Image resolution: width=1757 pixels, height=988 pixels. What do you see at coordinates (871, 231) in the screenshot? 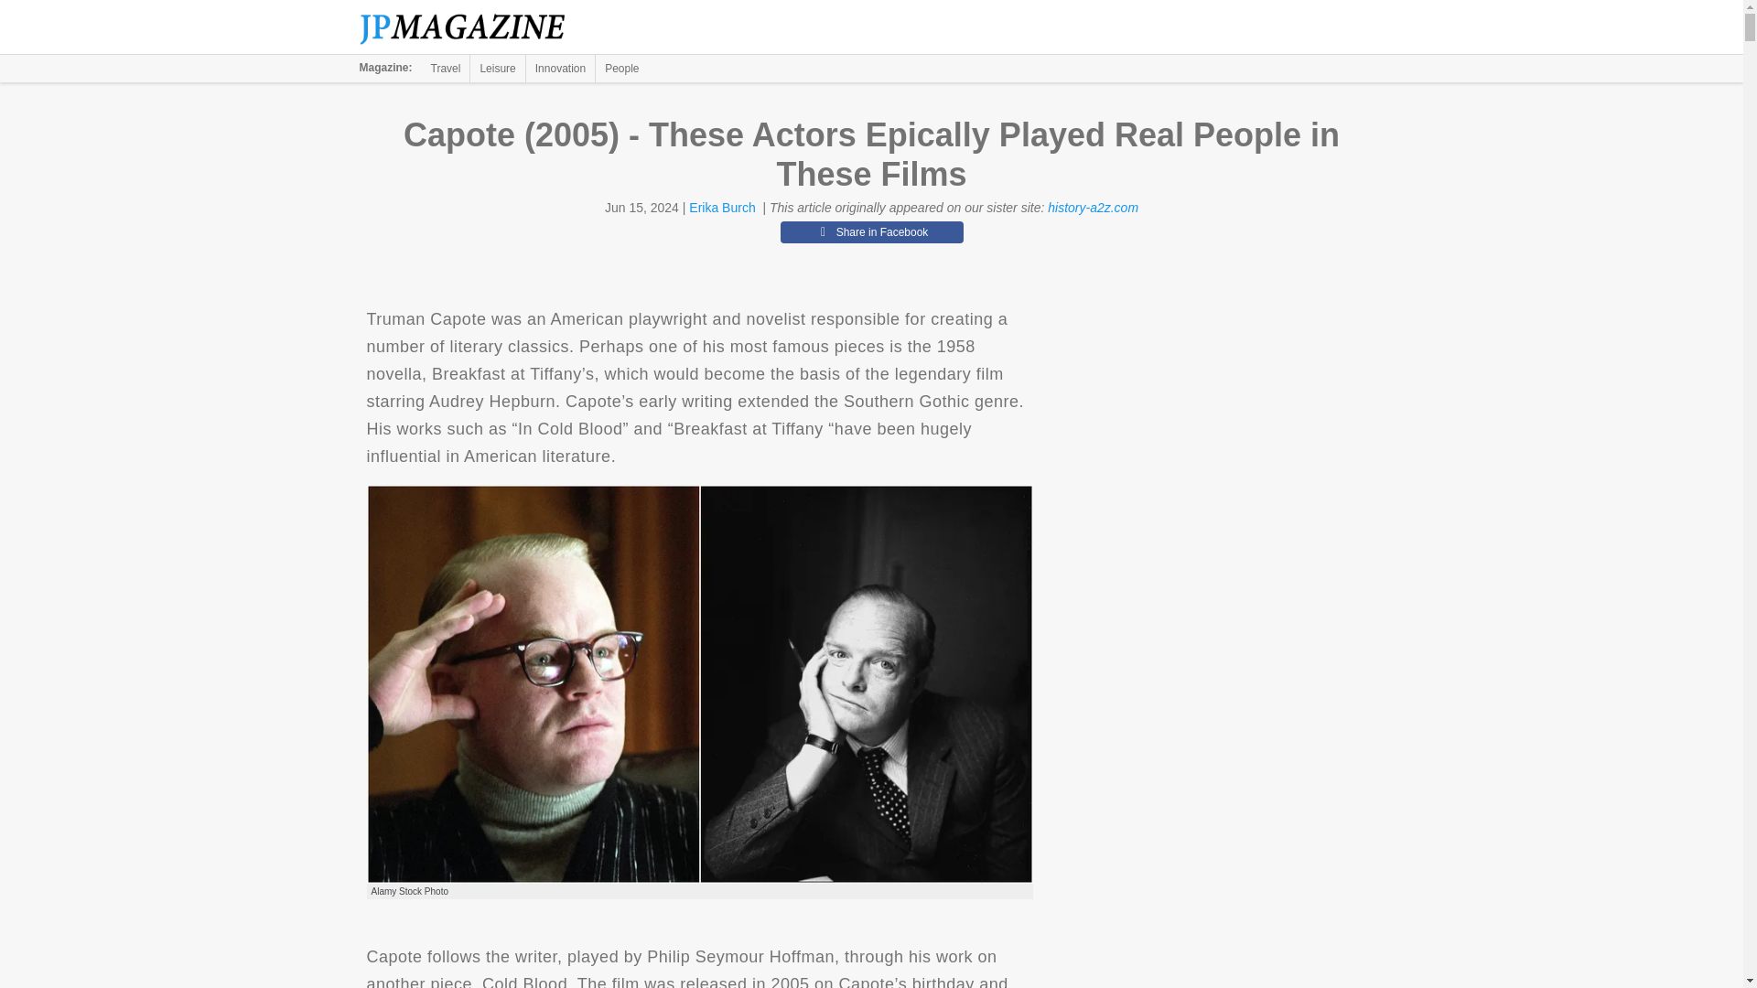
I see `Share in Facebook` at bounding box center [871, 231].